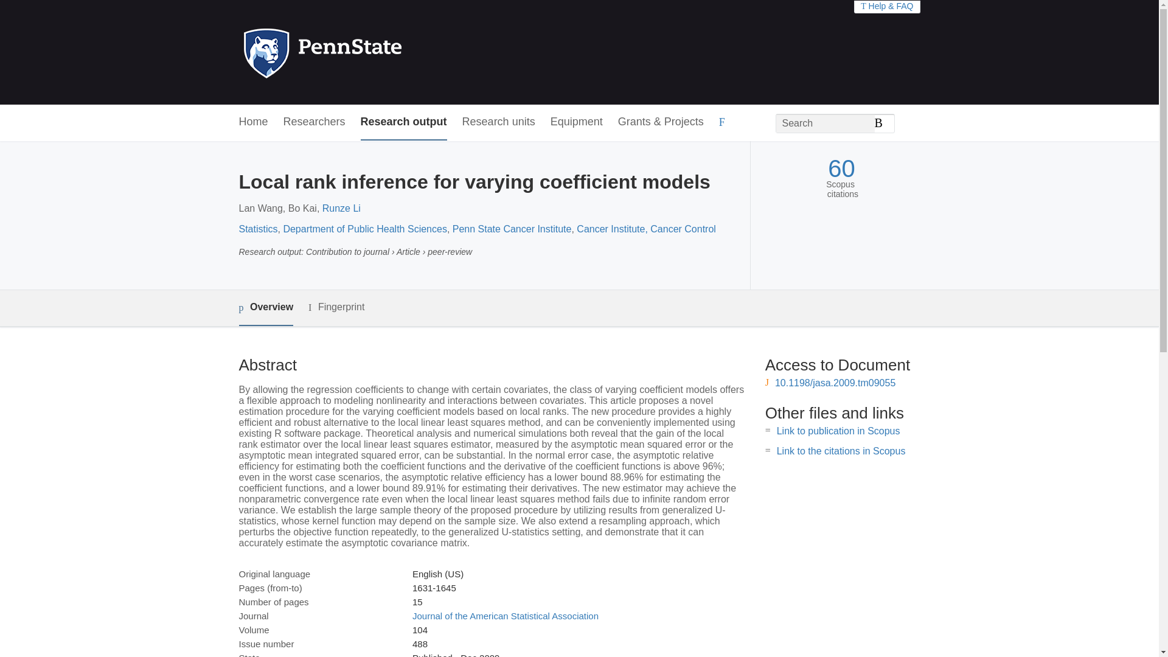 The height and width of the screenshot is (657, 1168). Describe the element at coordinates (841, 169) in the screenshot. I see `60` at that location.